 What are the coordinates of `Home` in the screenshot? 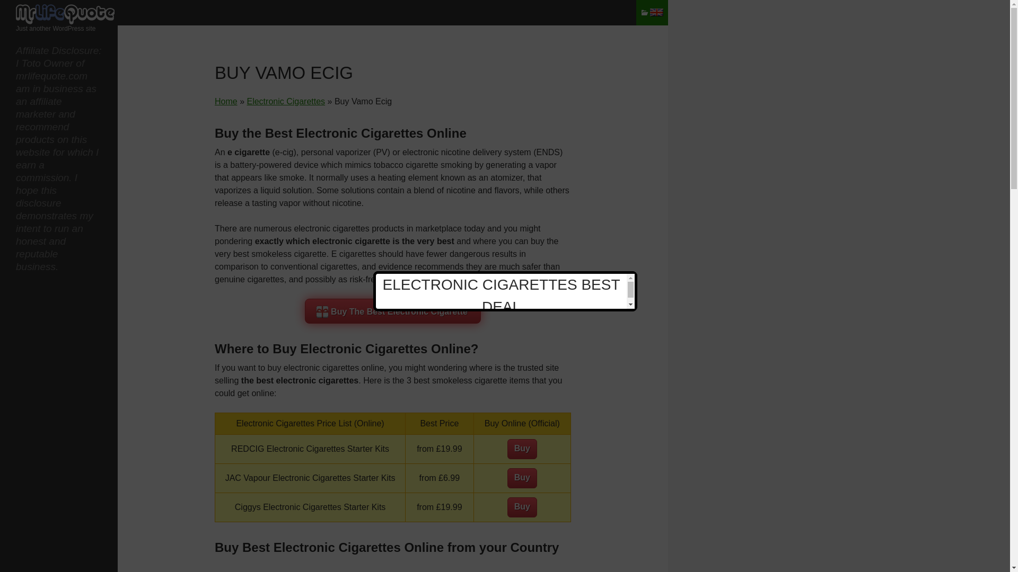 It's located at (226, 101).